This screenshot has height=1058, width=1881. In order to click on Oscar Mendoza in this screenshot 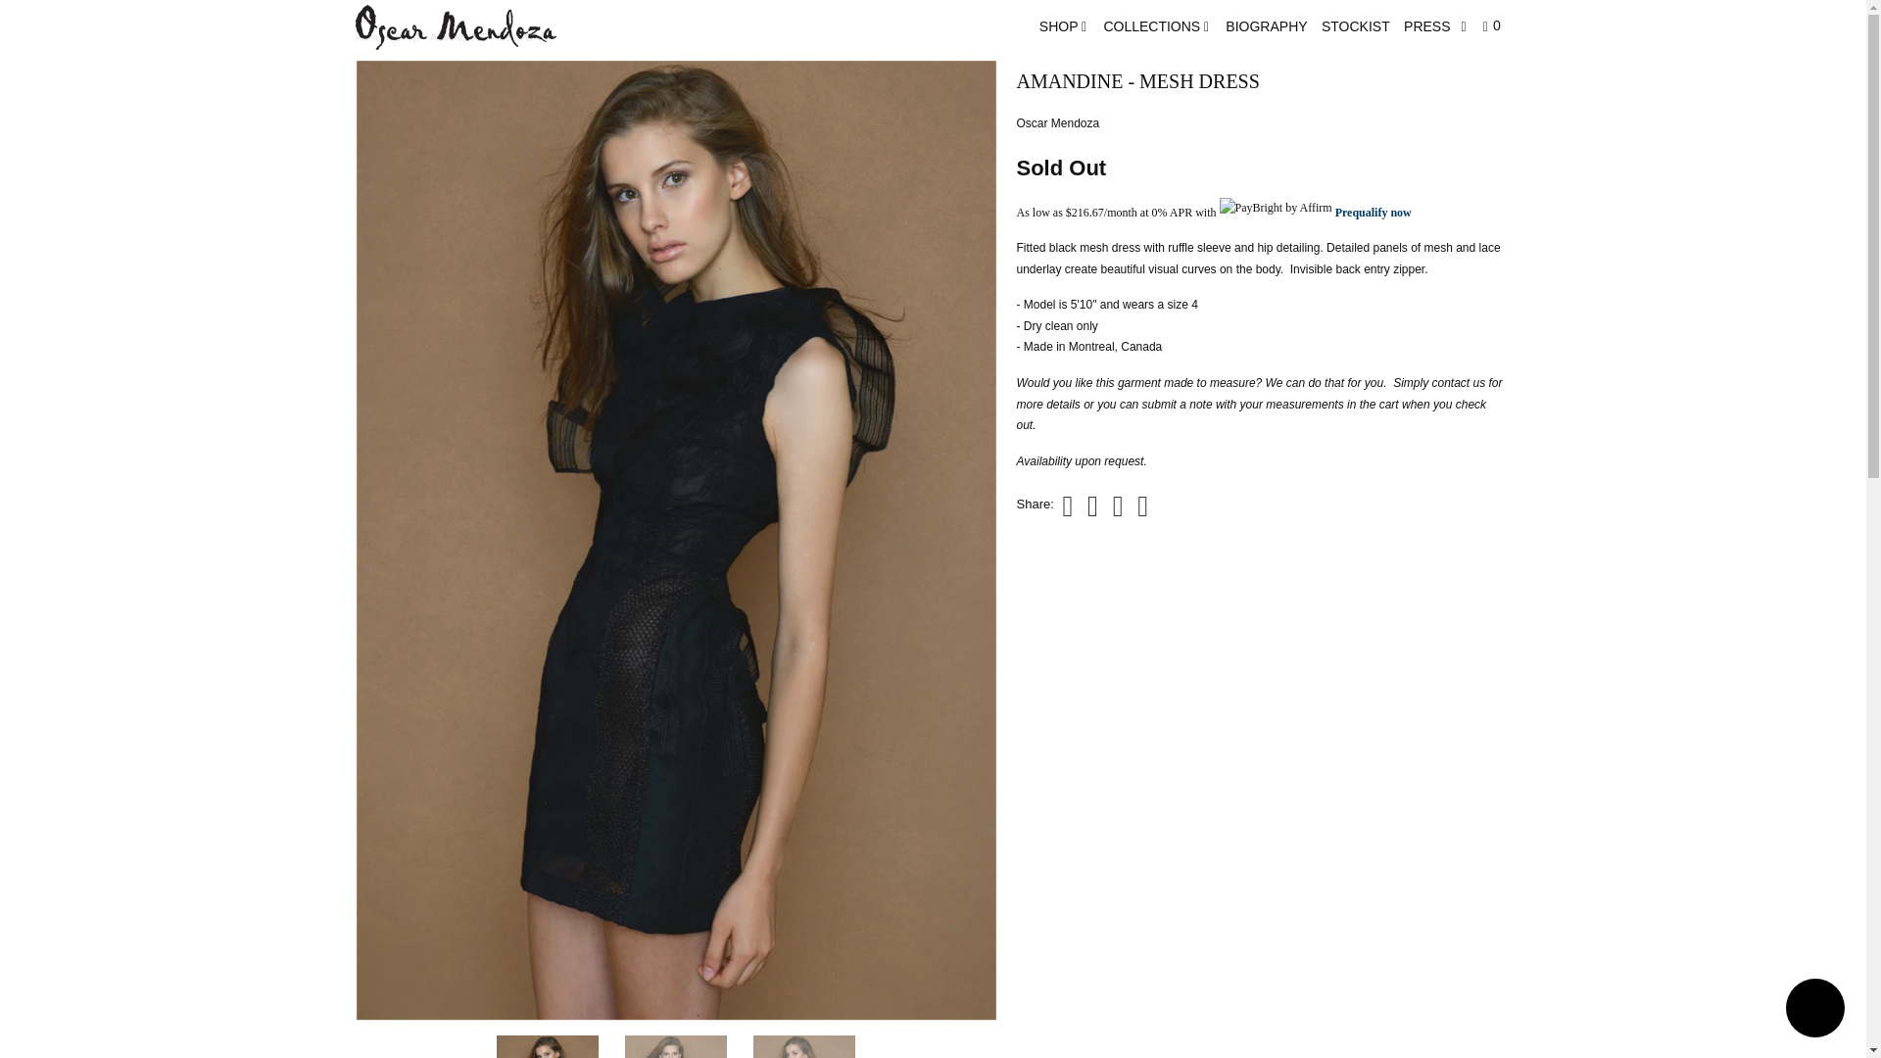, I will do `click(1058, 122)`.